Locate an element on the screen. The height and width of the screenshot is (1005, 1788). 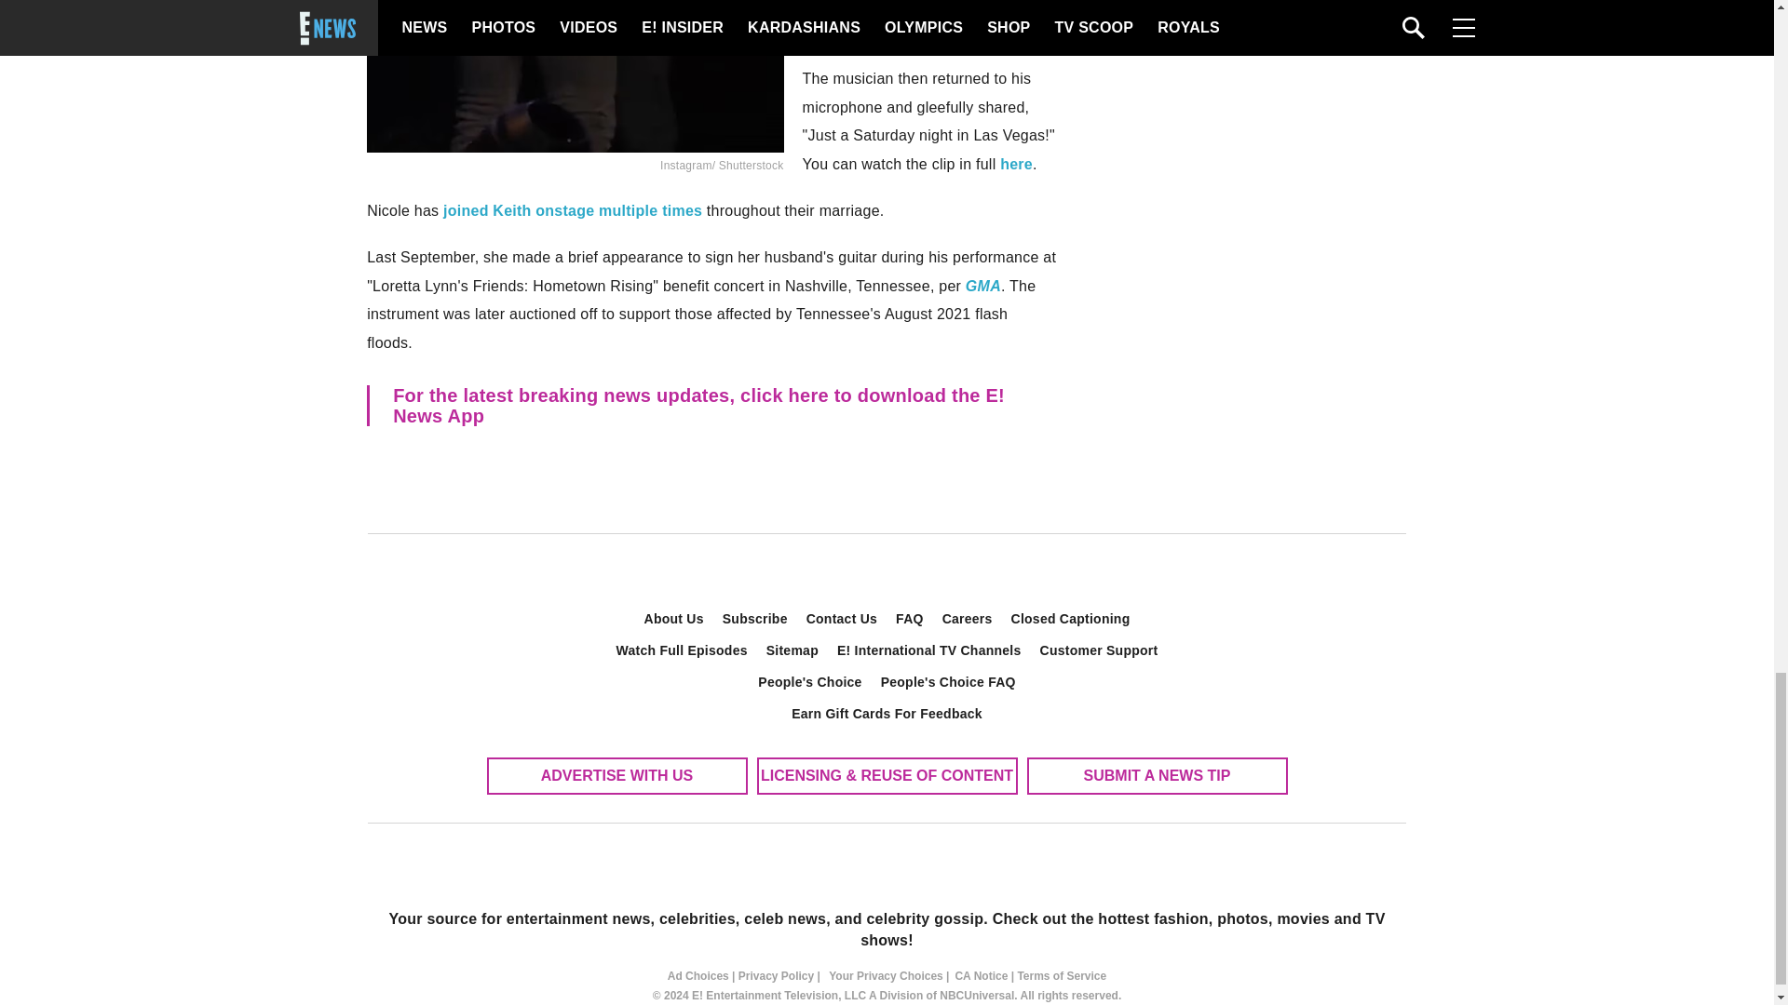
GMA is located at coordinates (983, 287).